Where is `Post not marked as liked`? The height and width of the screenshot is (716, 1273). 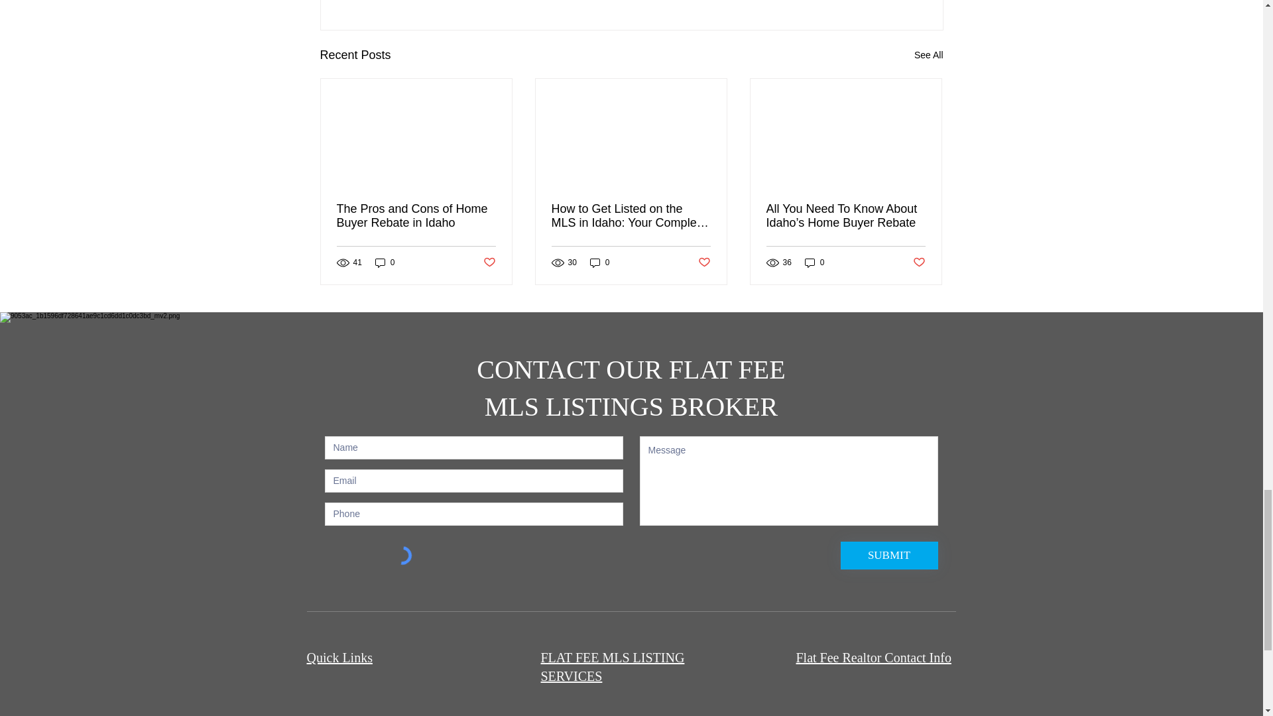
Post not marked as liked is located at coordinates (704, 263).